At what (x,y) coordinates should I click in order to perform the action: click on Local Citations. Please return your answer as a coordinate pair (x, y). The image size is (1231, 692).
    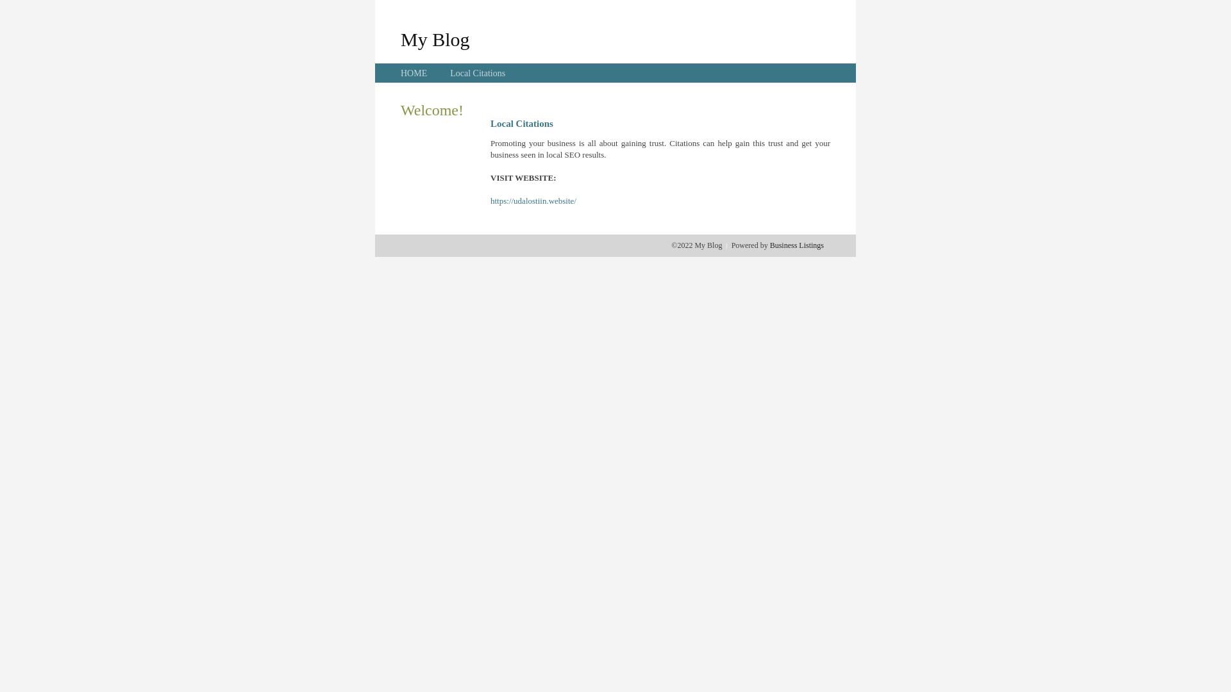
    Looking at the image, I should click on (478, 73).